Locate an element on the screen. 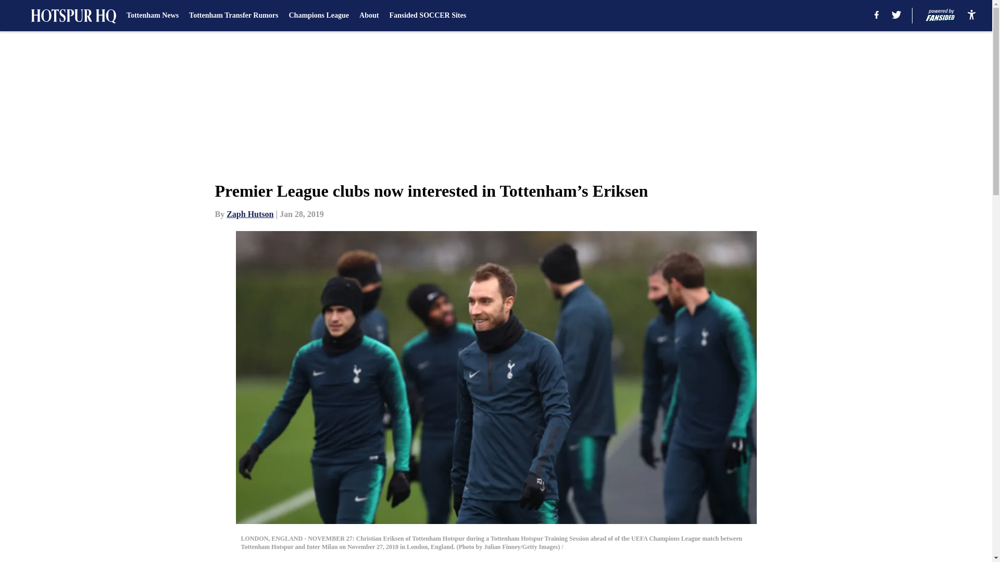  Zaph Hutson is located at coordinates (250, 214).